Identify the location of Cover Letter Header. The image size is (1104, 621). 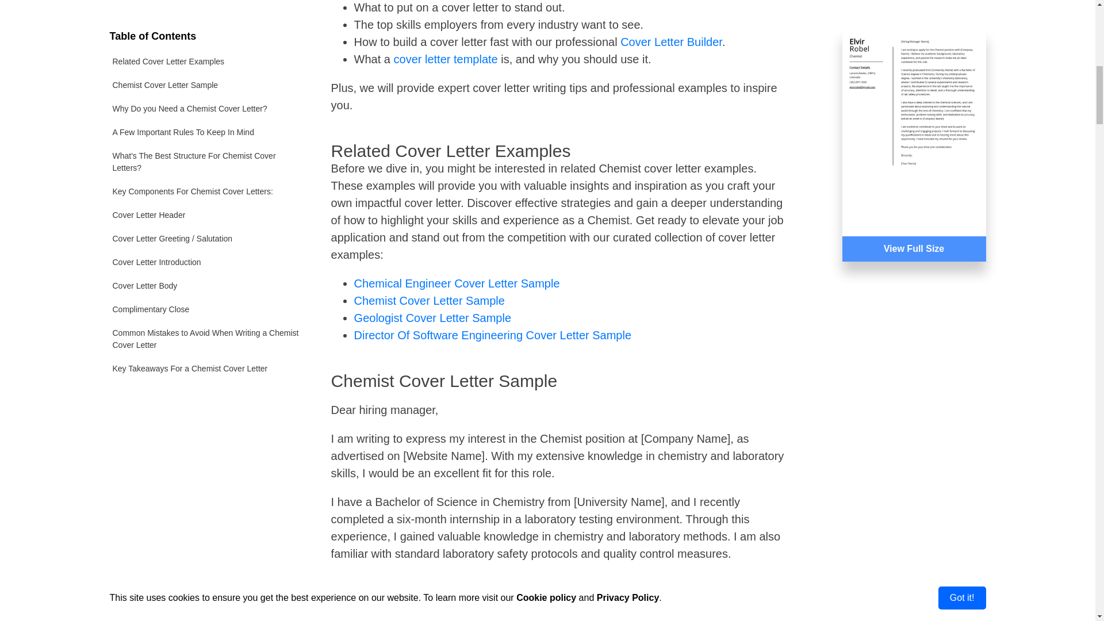
(205, 41).